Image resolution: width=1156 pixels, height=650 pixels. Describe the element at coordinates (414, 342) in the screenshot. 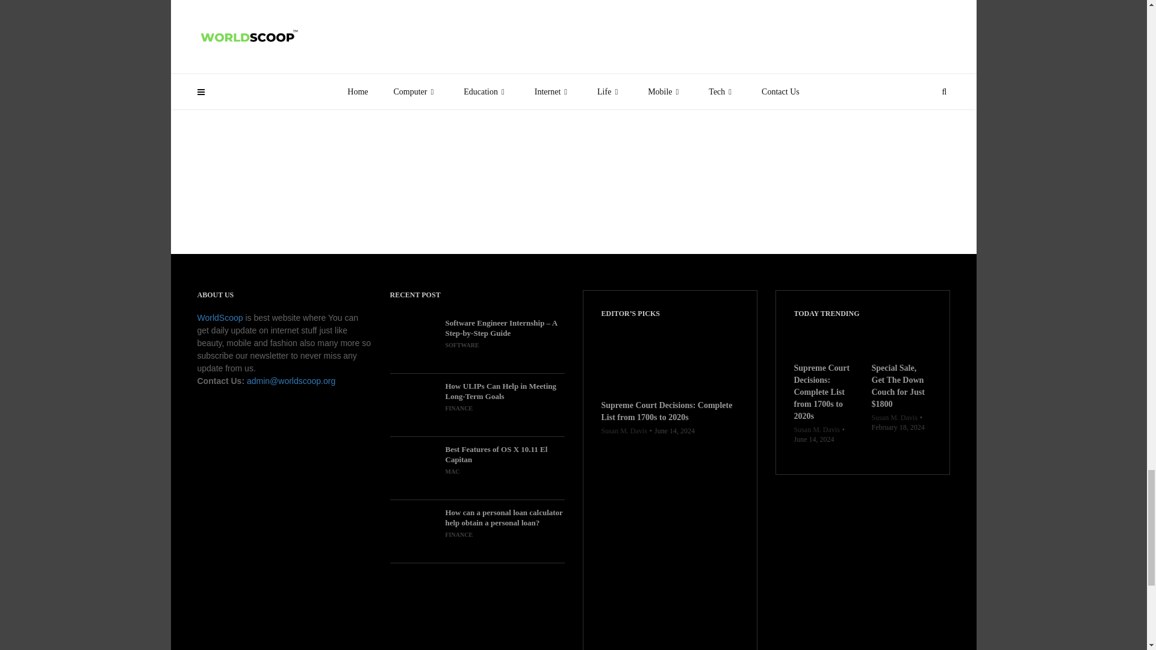

I see `Software Engineer Internship - A Step-by-Step Guide 2` at that location.